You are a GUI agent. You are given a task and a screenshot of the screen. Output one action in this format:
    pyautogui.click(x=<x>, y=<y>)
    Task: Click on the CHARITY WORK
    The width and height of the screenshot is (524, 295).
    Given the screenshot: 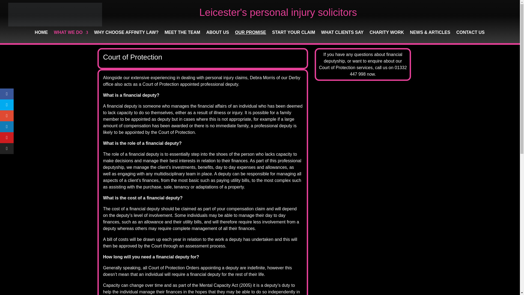 What is the action you would take?
    pyautogui.click(x=386, y=37)
    